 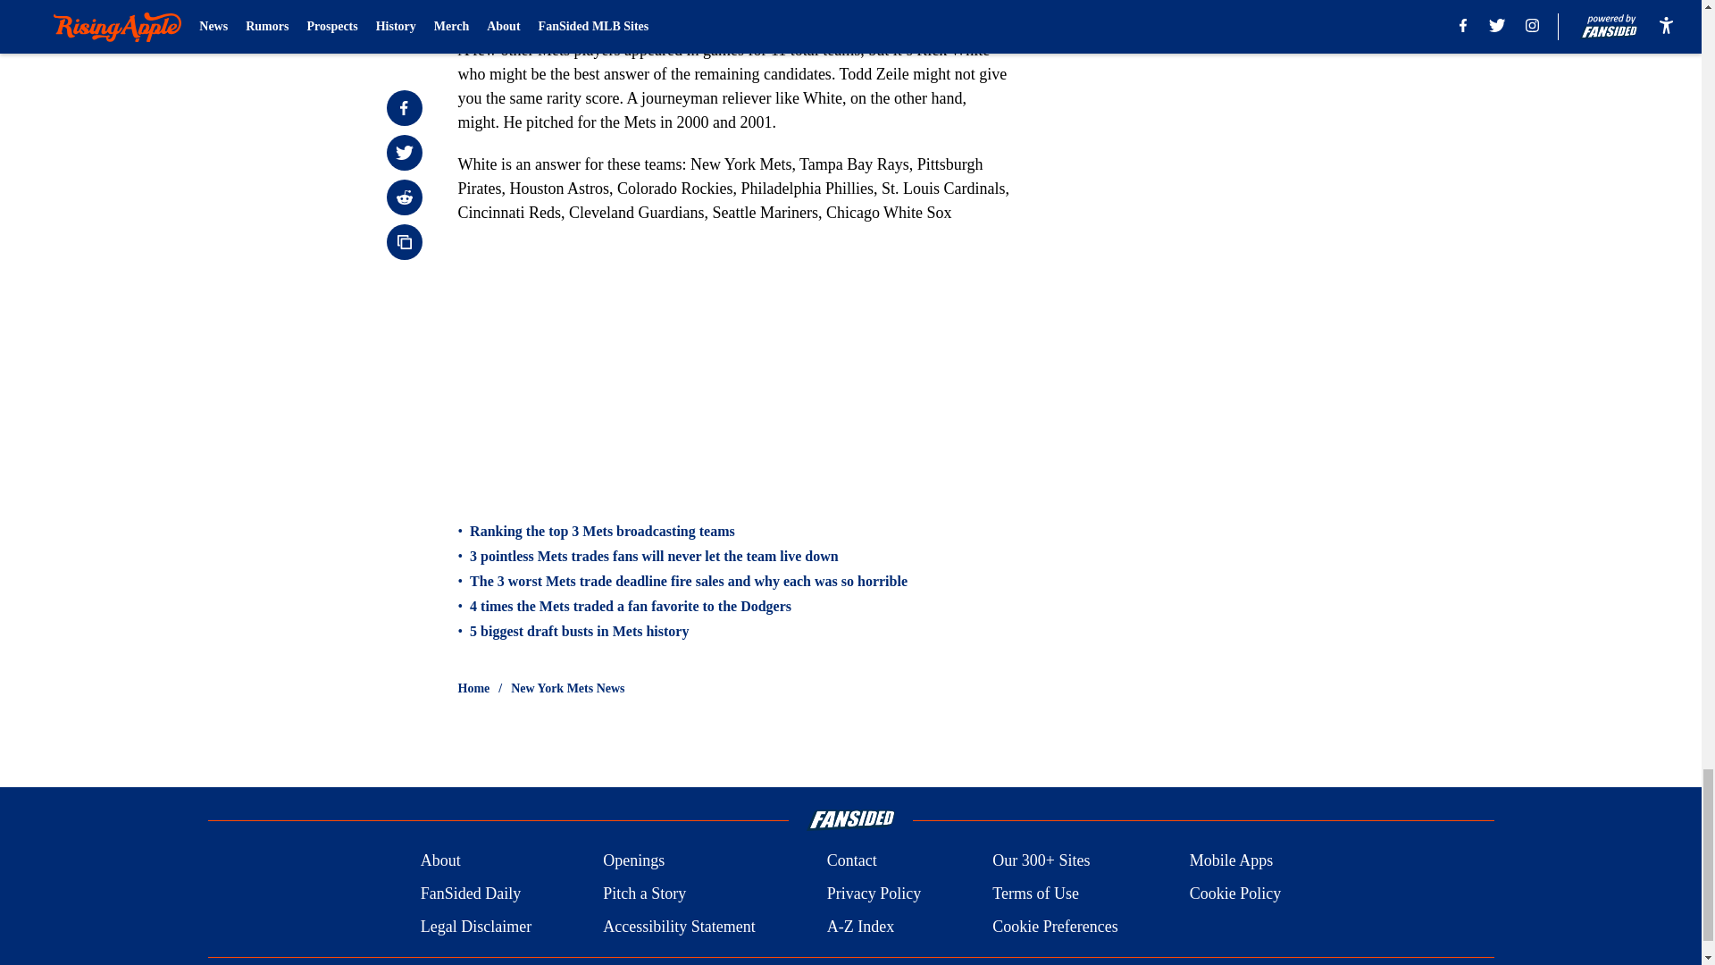 What do you see at coordinates (579, 631) in the screenshot?
I see `5 biggest draft busts in Mets history` at bounding box center [579, 631].